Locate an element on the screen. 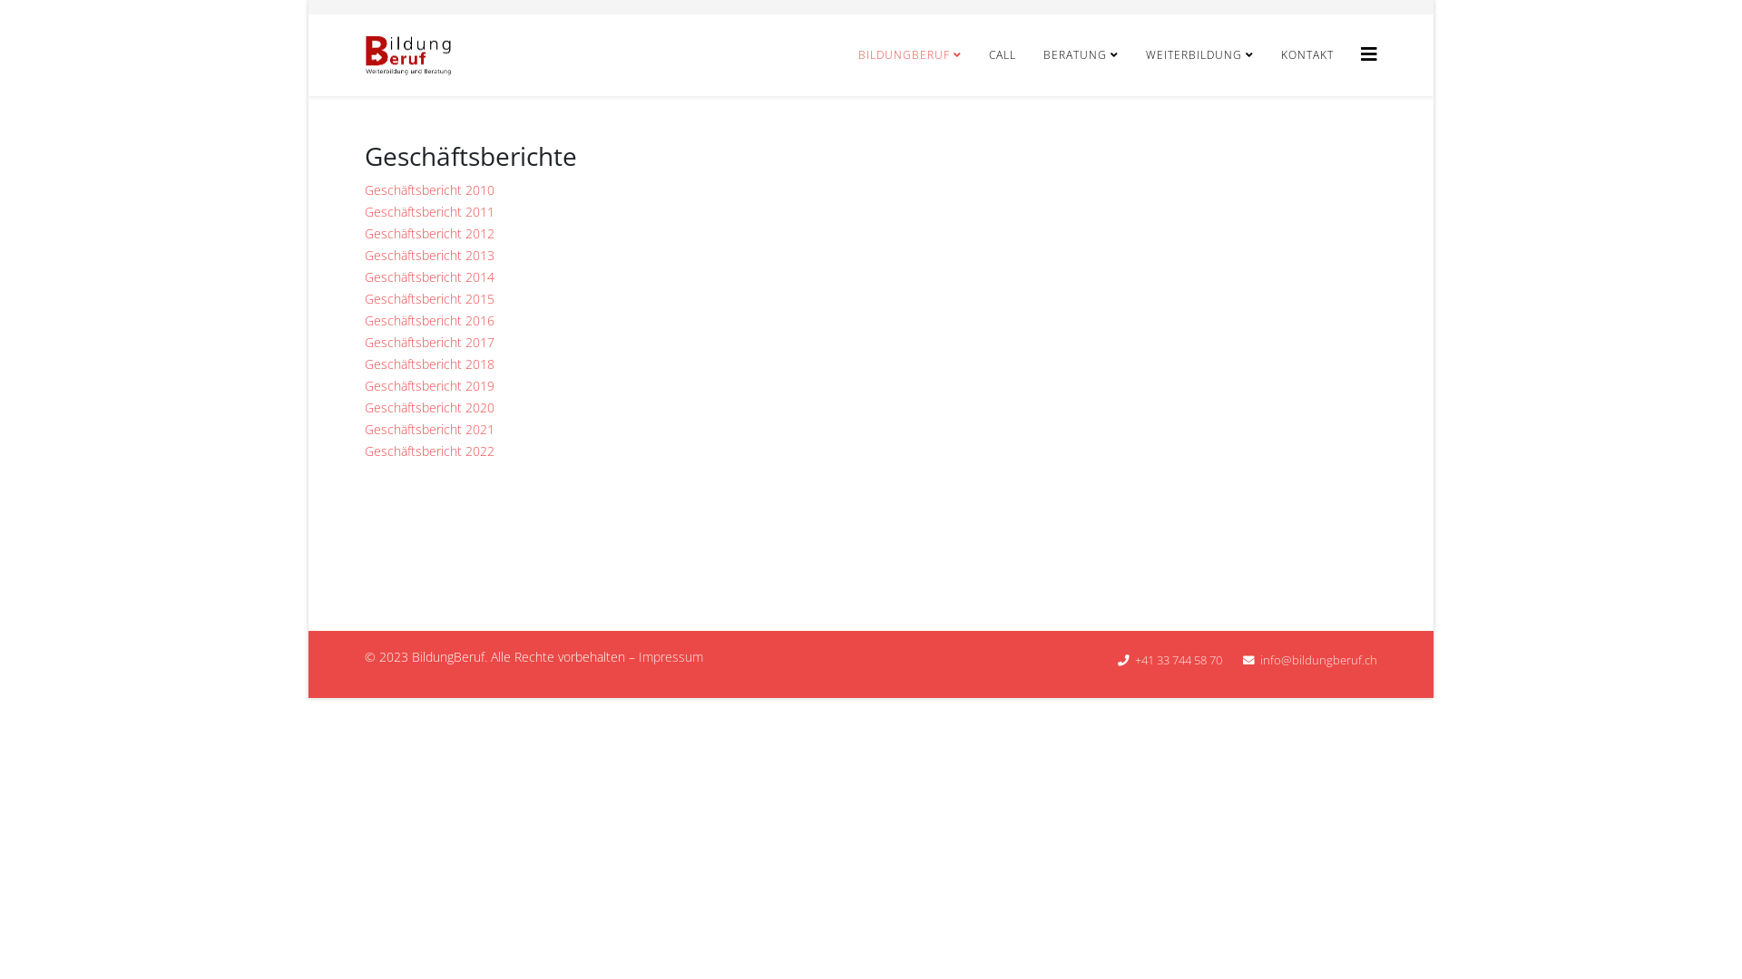  WEITERBILDUNG is located at coordinates (1199, 55).